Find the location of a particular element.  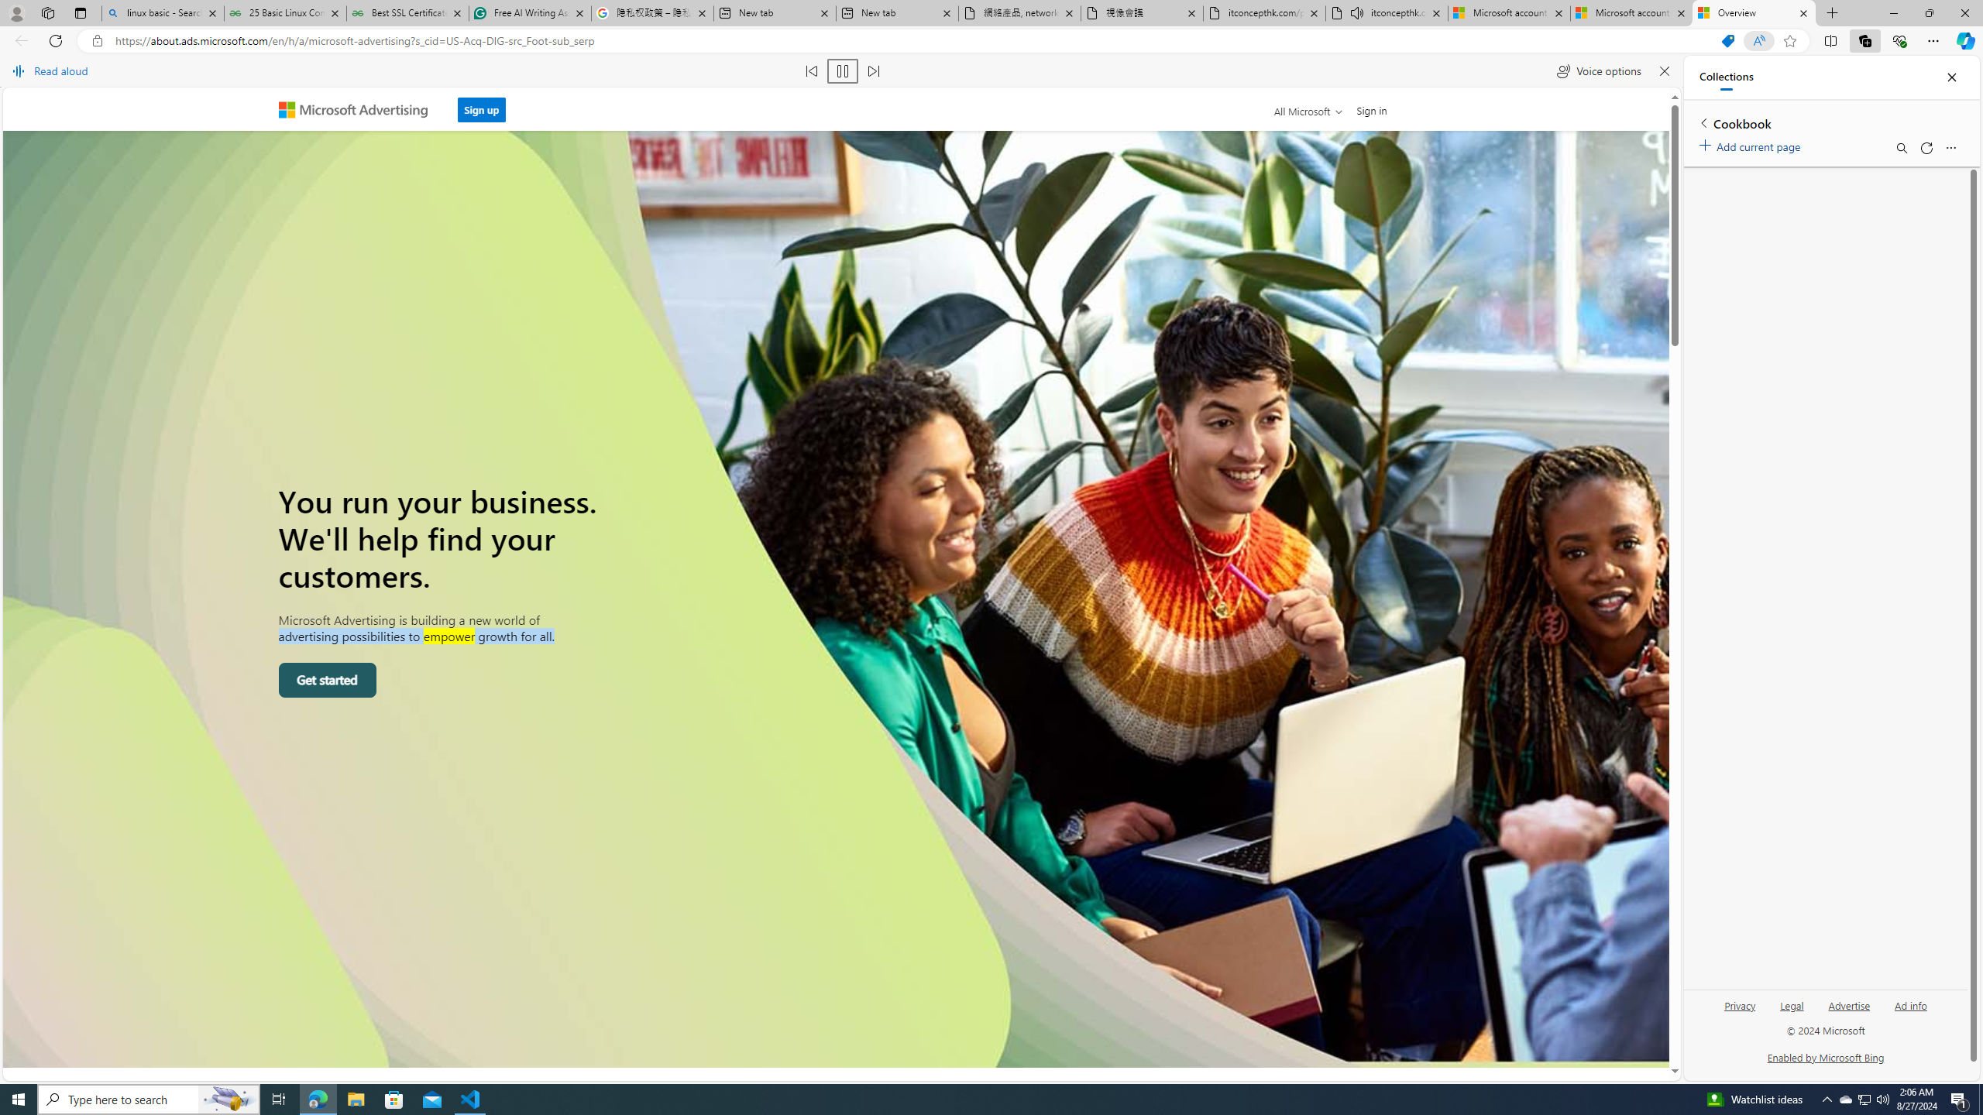

Voice options is located at coordinates (1599, 71).